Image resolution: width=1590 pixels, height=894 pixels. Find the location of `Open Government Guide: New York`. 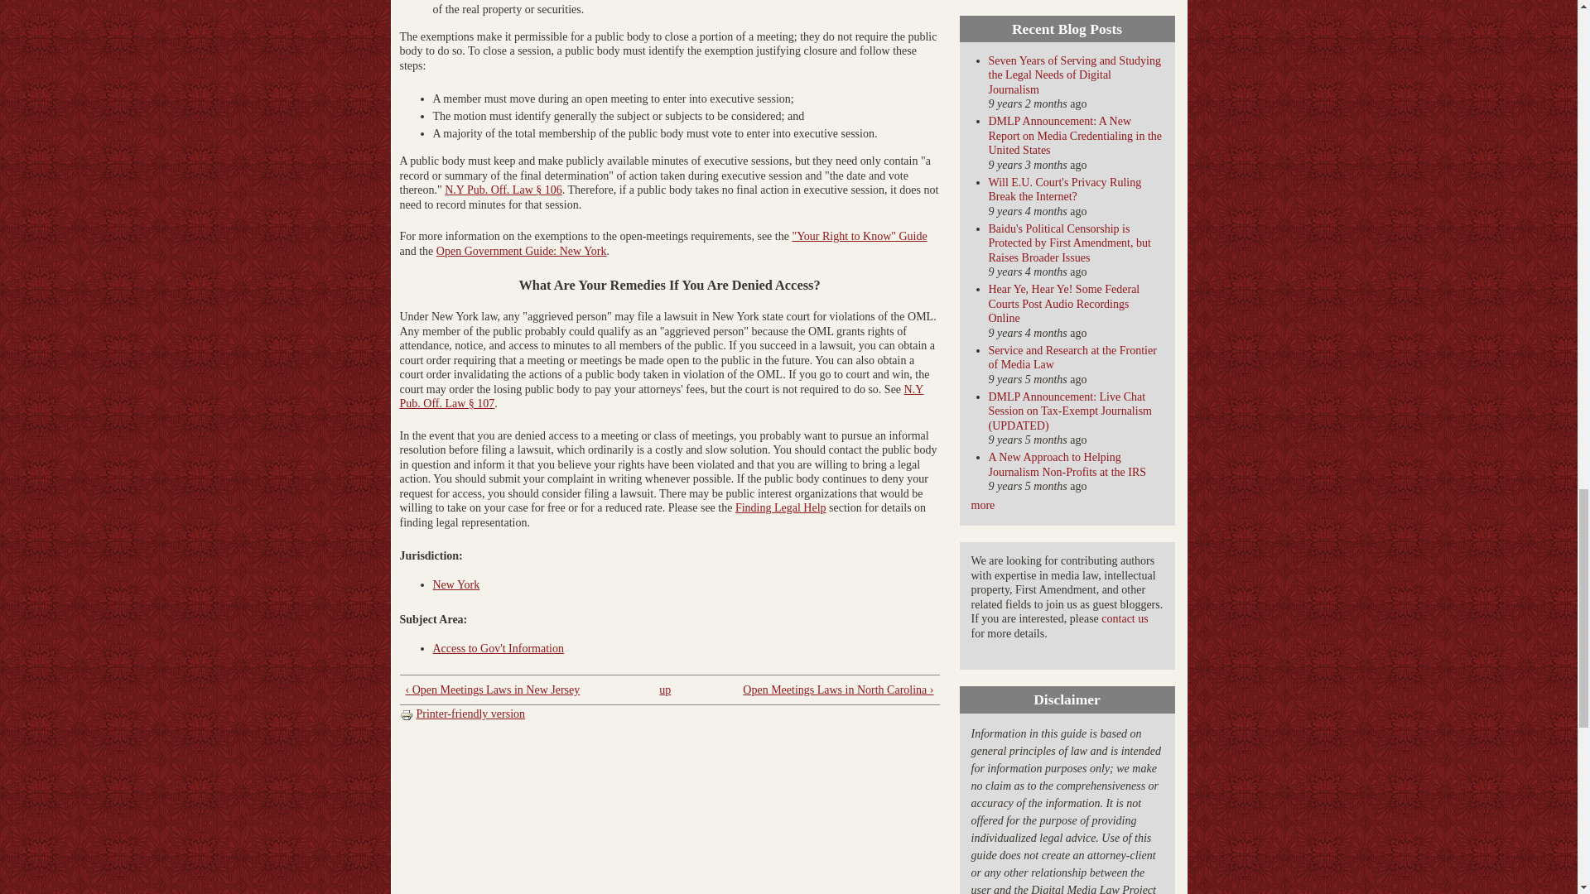

Open Government Guide: New York is located at coordinates (522, 251).